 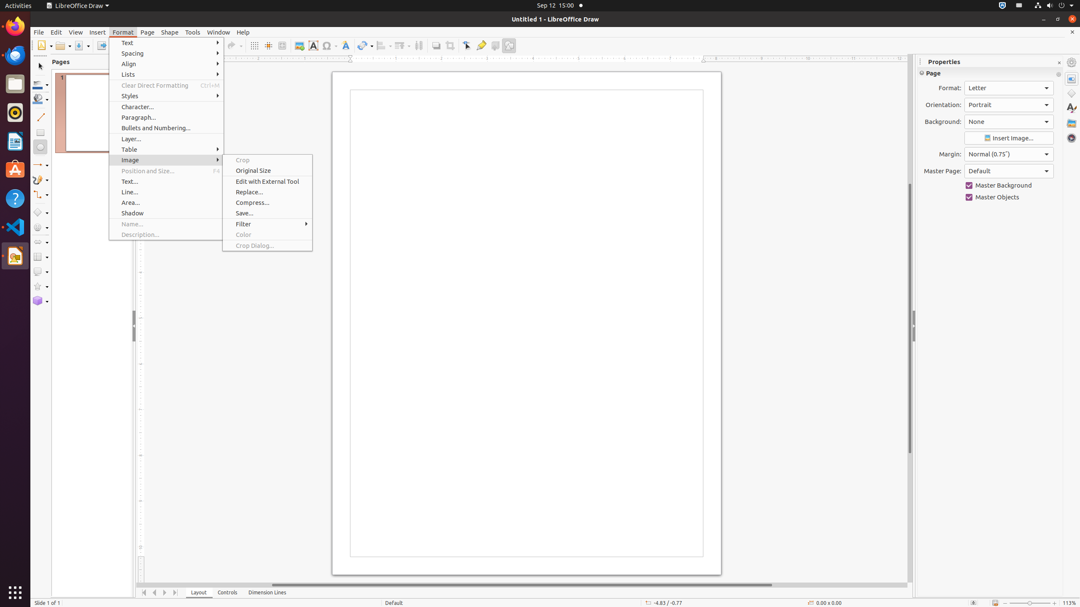 I want to click on Area..., so click(x=166, y=202).